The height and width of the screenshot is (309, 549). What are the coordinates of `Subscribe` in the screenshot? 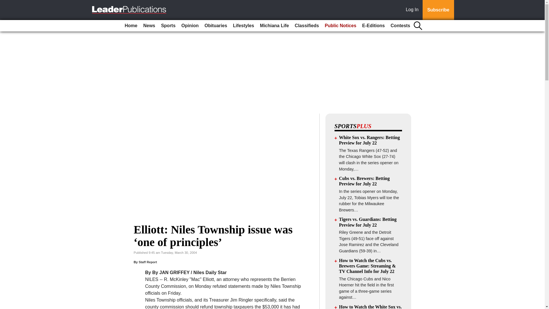 It's located at (438, 10).